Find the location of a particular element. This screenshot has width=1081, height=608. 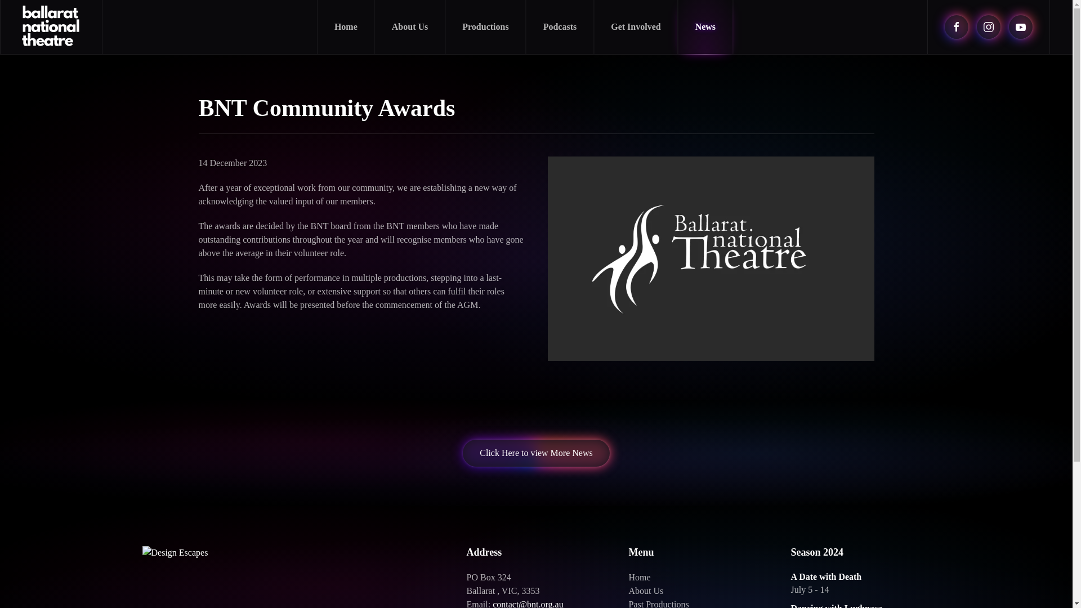

Podcasts is located at coordinates (560, 27).